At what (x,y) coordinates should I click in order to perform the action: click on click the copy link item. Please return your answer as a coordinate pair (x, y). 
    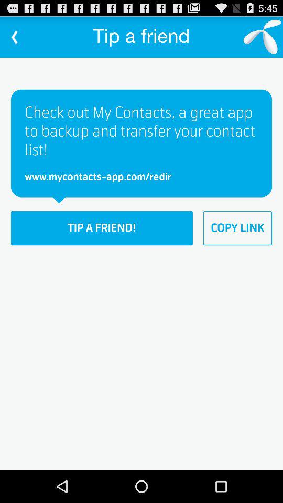
    Looking at the image, I should click on (237, 228).